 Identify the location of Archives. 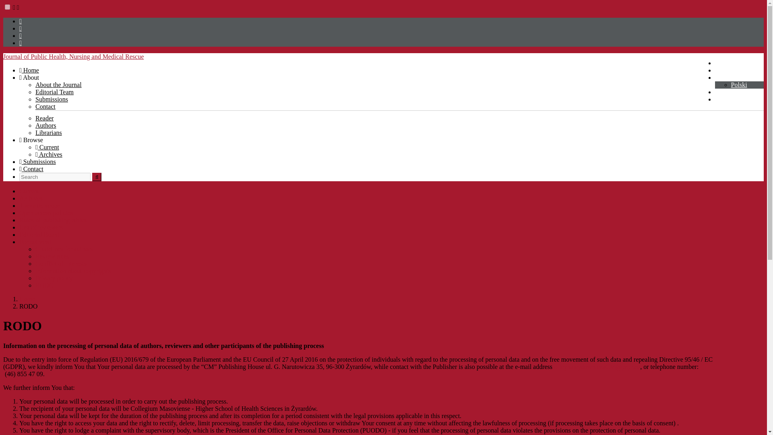
(31, 198).